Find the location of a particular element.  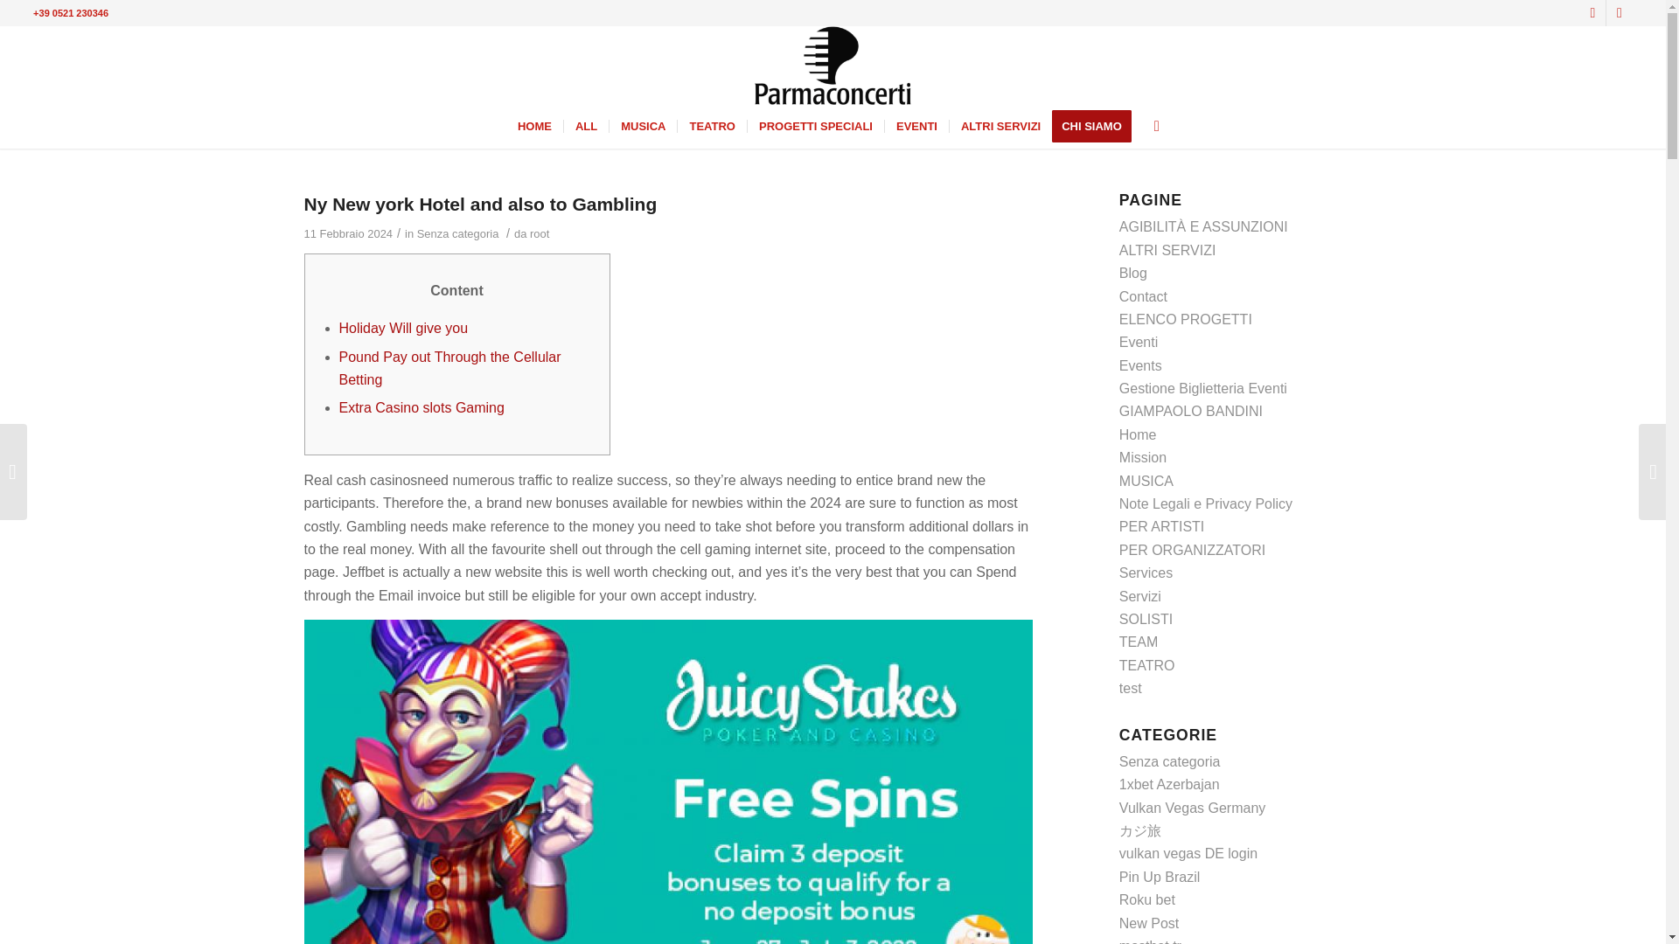

Senza categoria is located at coordinates (457, 234).